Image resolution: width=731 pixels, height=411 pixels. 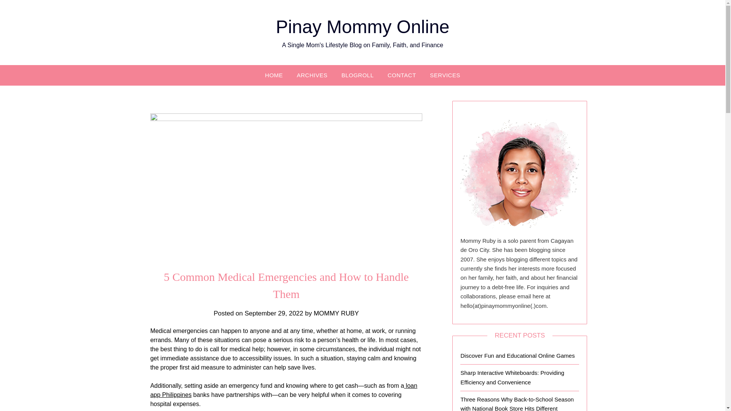 What do you see at coordinates (273, 313) in the screenshot?
I see `September 29, 2022` at bounding box center [273, 313].